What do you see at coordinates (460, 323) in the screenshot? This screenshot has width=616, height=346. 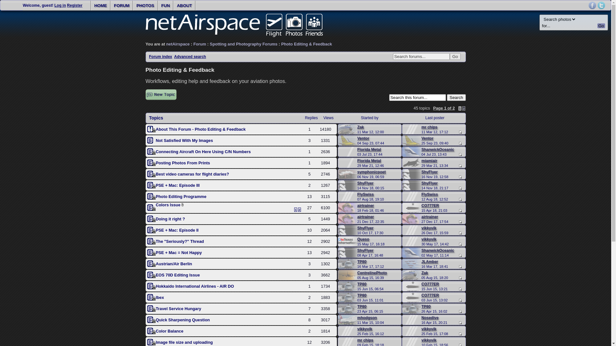 I see `View the latest post` at bounding box center [460, 323].